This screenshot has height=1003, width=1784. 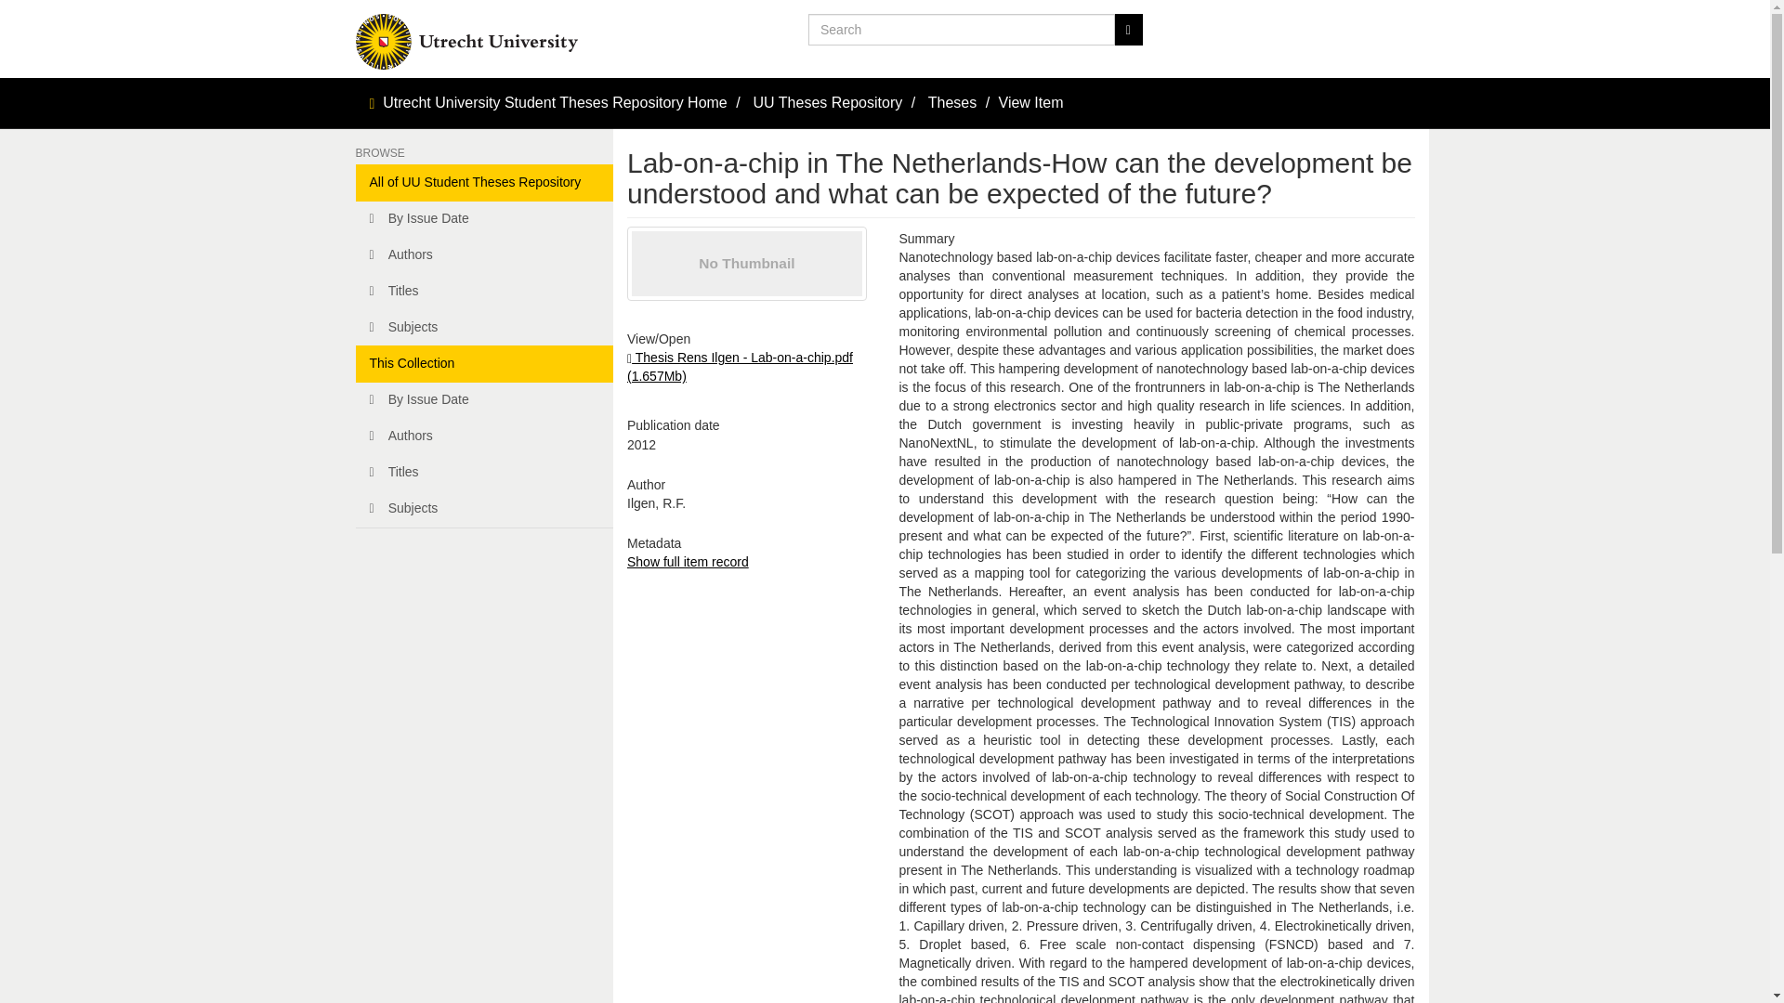 What do you see at coordinates (484, 363) in the screenshot?
I see `This Collection` at bounding box center [484, 363].